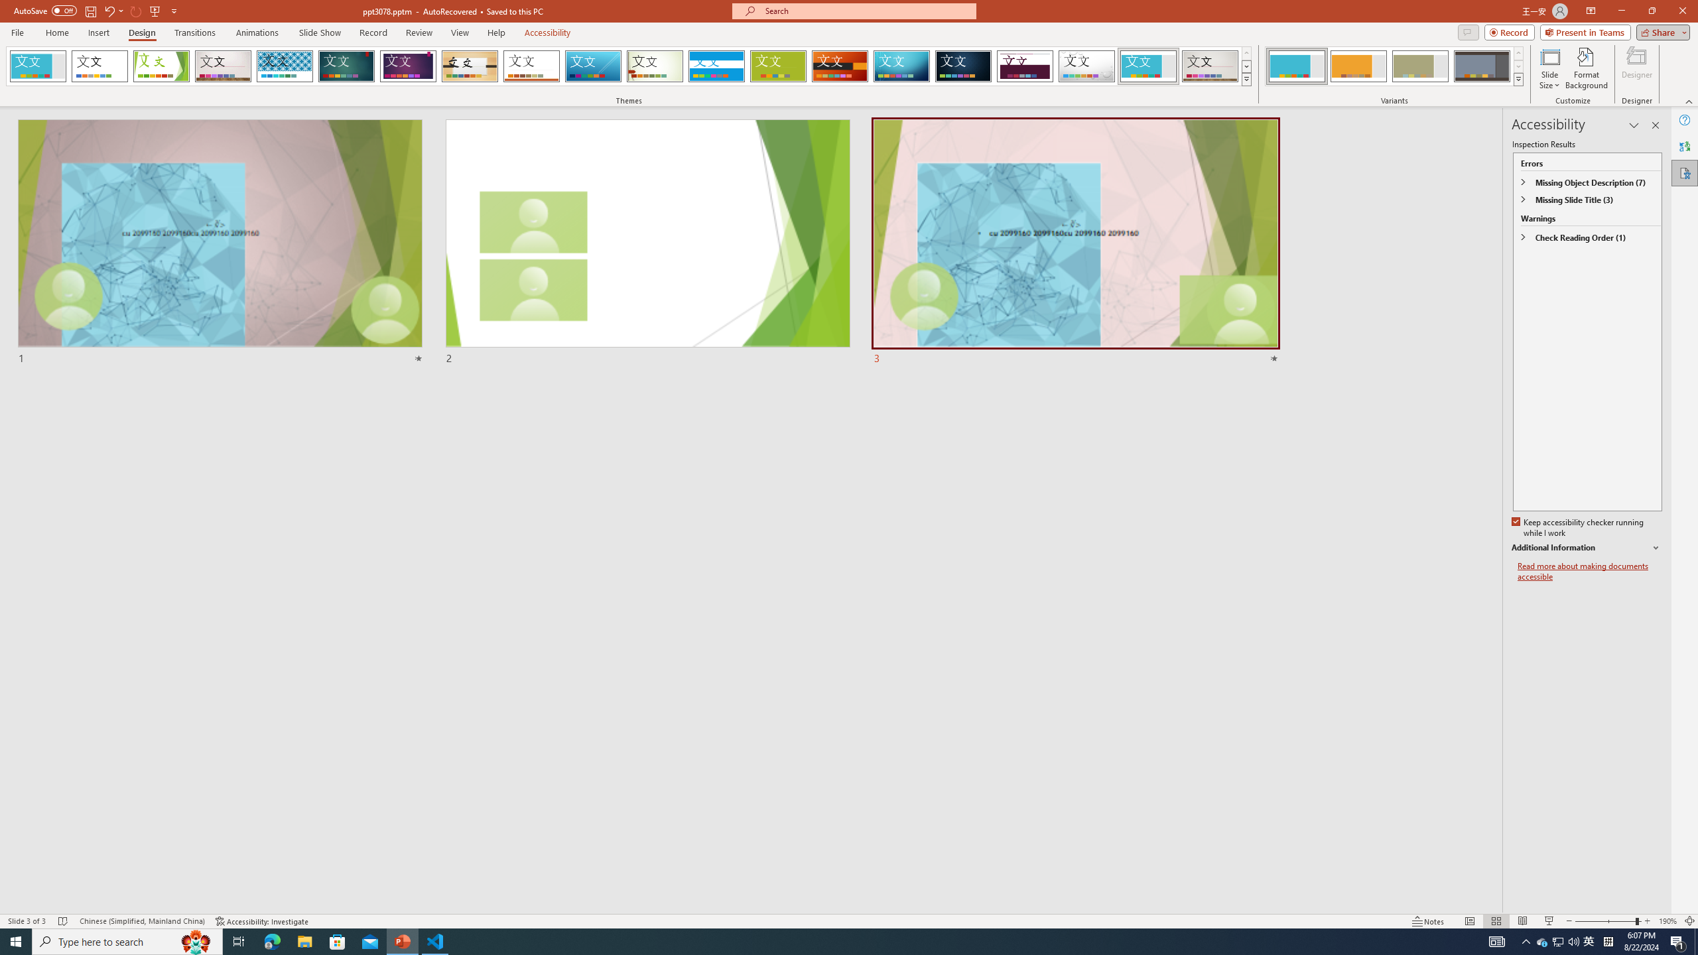 Image resolution: width=1698 pixels, height=955 pixels. Describe the element at coordinates (1394, 66) in the screenshot. I see `AutomationID: ThemeVariantsGallery` at that location.